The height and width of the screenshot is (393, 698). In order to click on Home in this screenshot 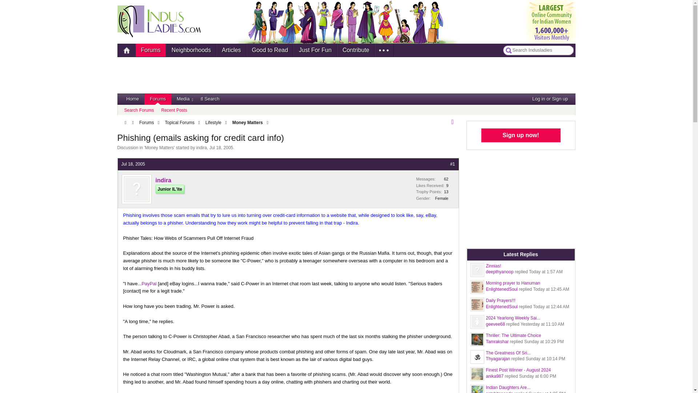, I will do `click(126, 50)`.